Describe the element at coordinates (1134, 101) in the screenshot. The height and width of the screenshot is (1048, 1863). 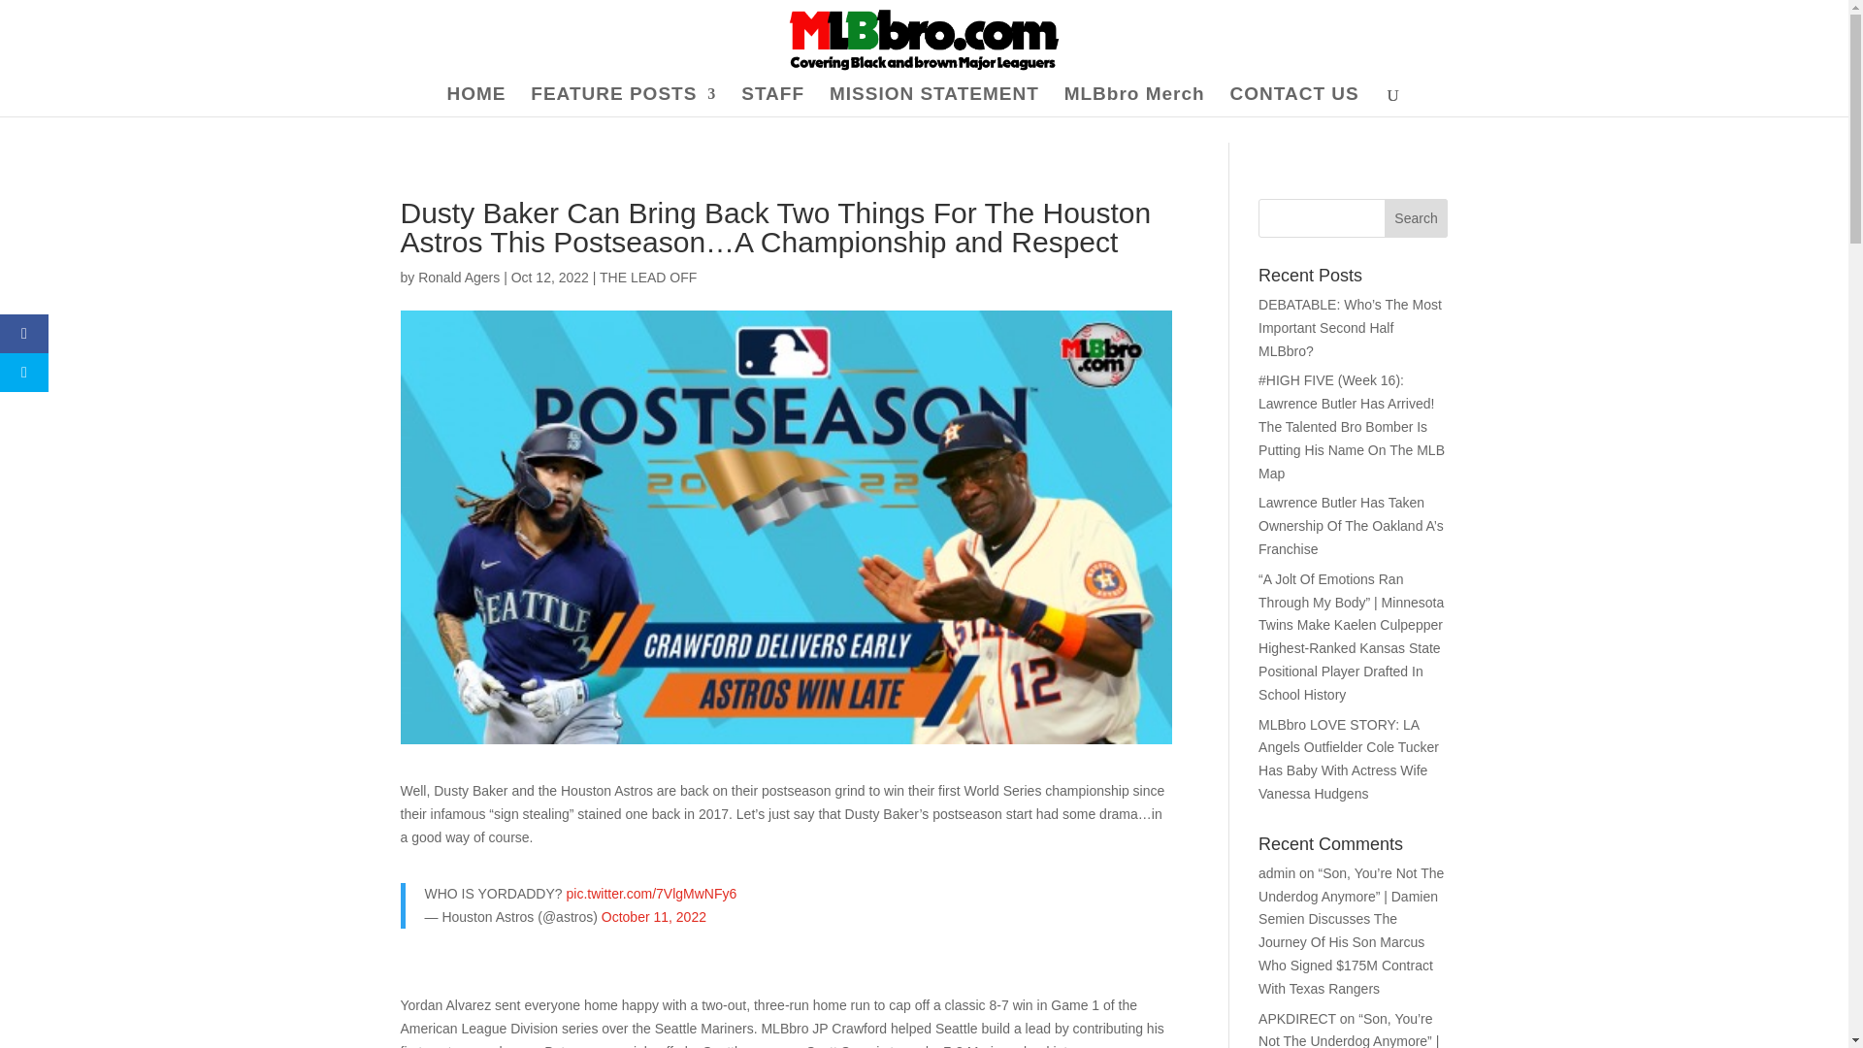
I see `MLBbro Merch` at that location.